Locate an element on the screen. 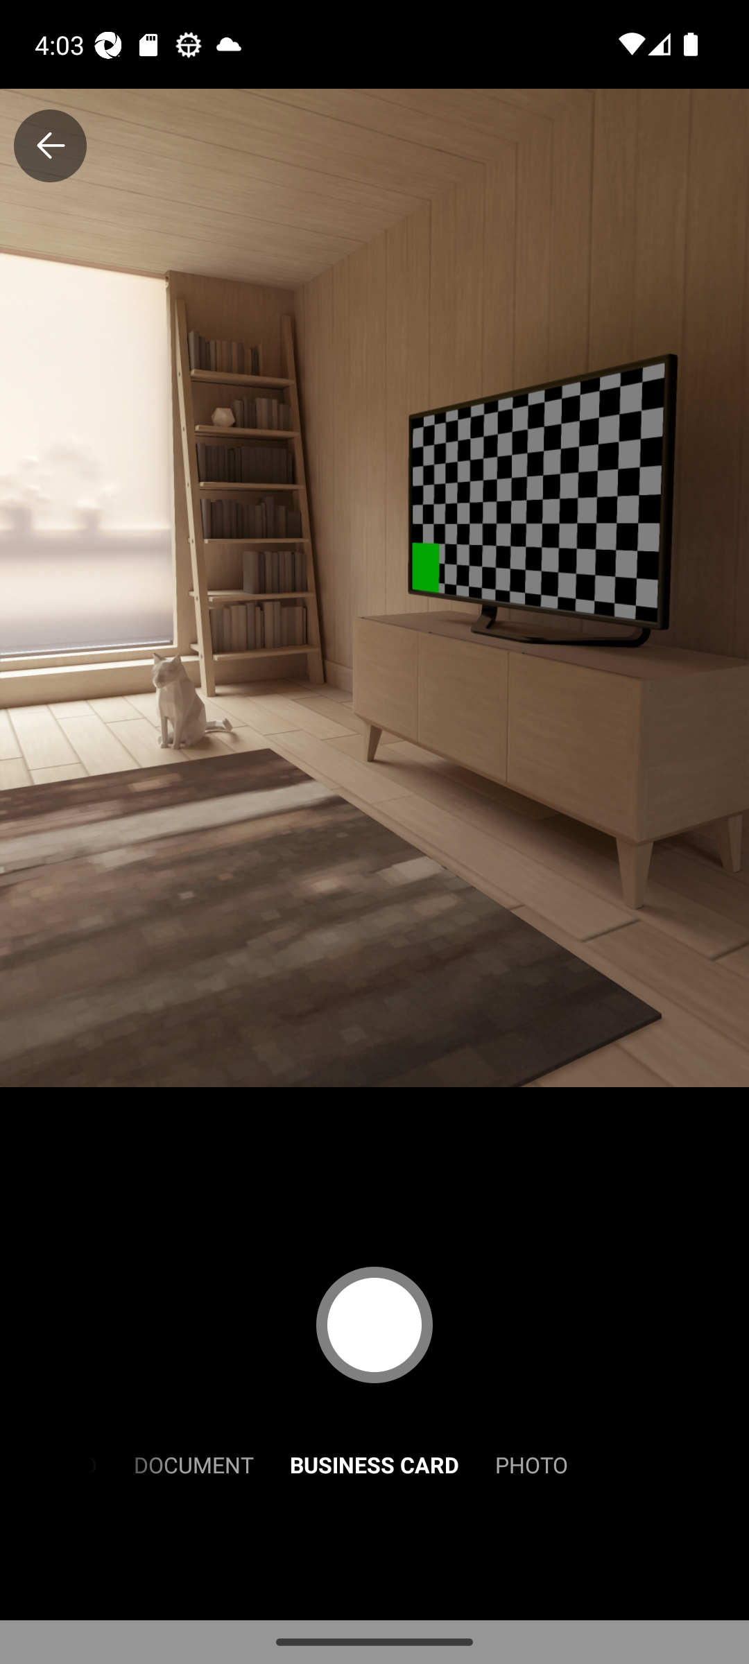 Image resolution: width=749 pixels, height=1664 pixels. BUSINESS CARD is located at coordinates (374, 1463).